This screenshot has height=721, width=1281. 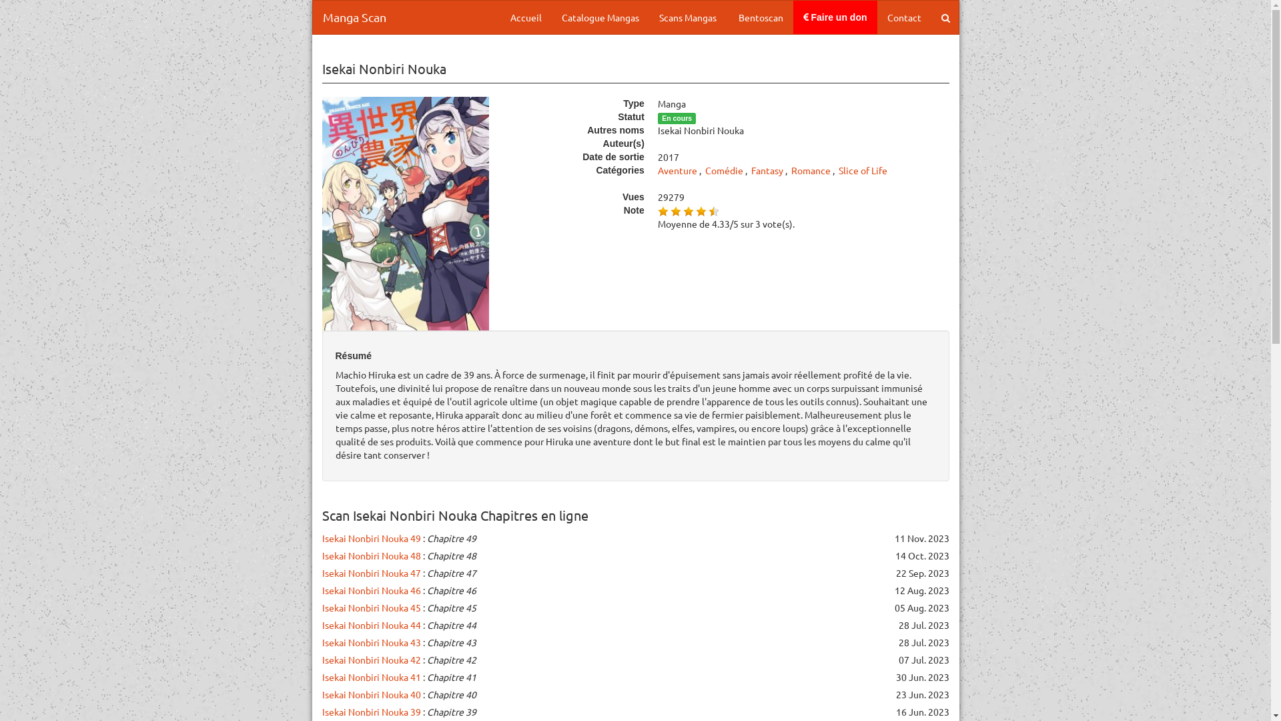 I want to click on Romance, so click(x=811, y=170).